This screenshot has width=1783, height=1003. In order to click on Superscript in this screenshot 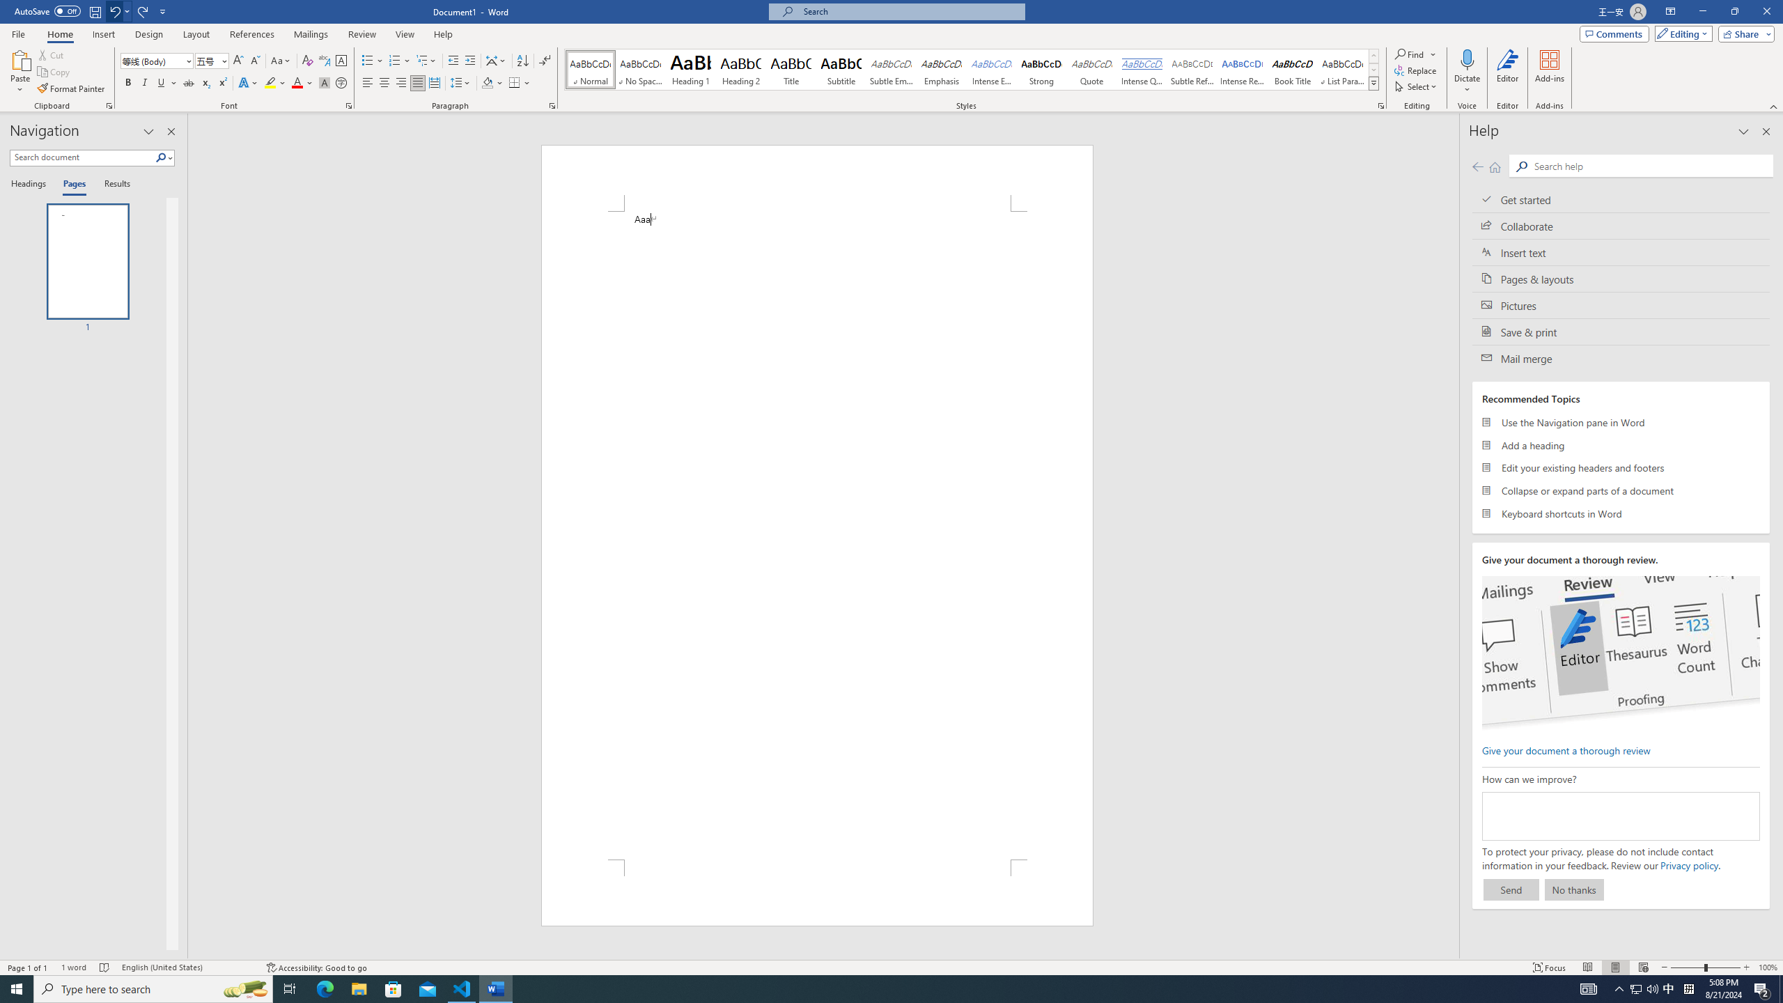, I will do `click(221, 84)`.